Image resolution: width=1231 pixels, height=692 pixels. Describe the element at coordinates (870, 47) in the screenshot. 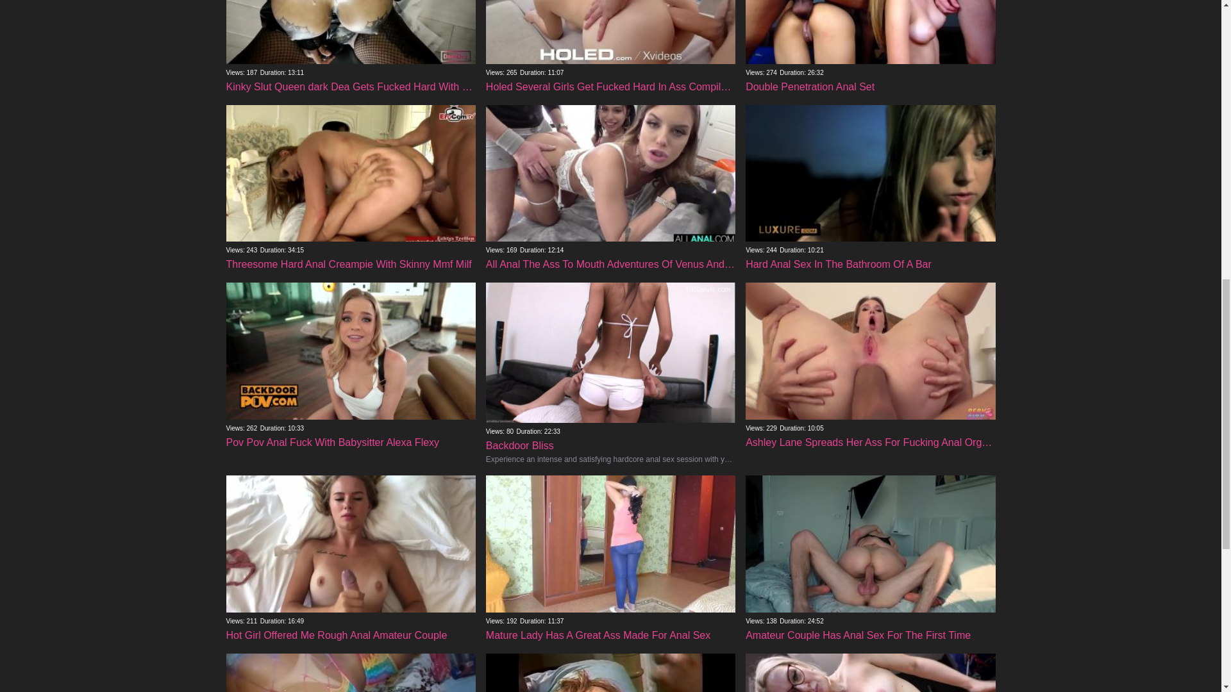

I see `Double Penetration Anal Set` at that location.